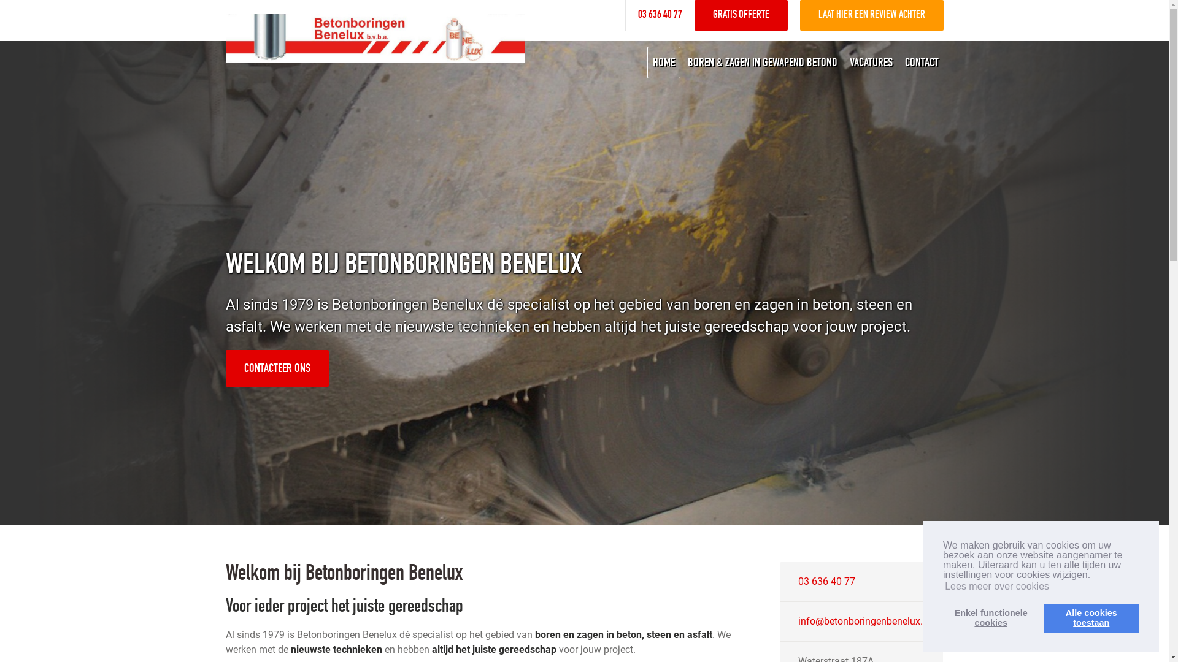 The height and width of the screenshot is (662, 1178). What do you see at coordinates (991, 618) in the screenshot?
I see `Enkel functionele
cookies` at bounding box center [991, 618].